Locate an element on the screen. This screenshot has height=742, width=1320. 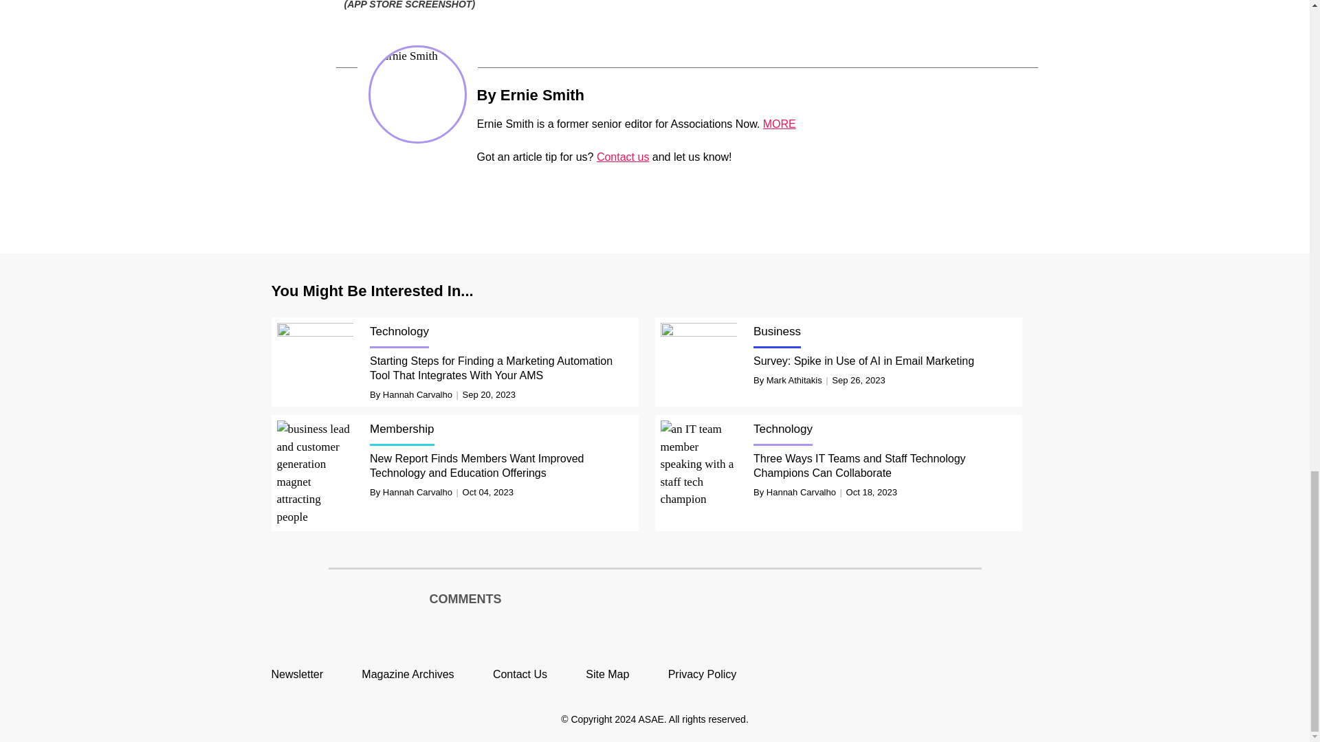
Visit us onFacebook is located at coordinates (965, 673).